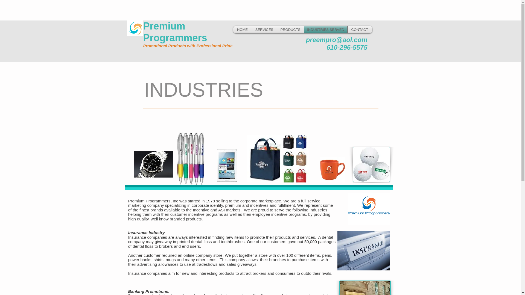 The width and height of the screenshot is (525, 295). Describe the element at coordinates (278, 158) in the screenshot. I see `totes.jpg` at that location.